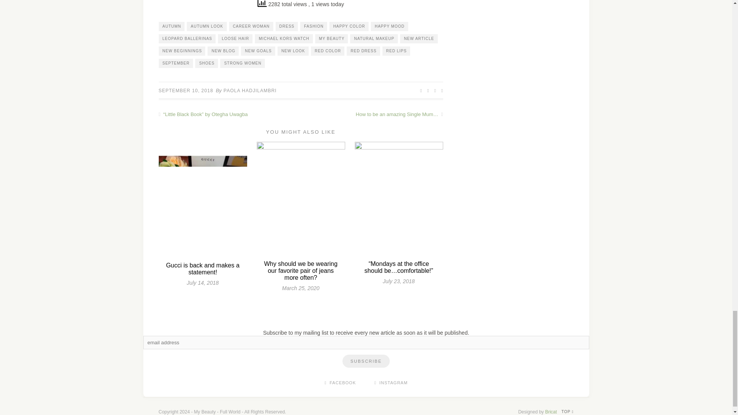 Image resolution: width=738 pixels, height=415 pixels. What do you see at coordinates (206, 27) in the screenshot?
I see `AUTUMN LOOK` at bounding box center [206, 27].